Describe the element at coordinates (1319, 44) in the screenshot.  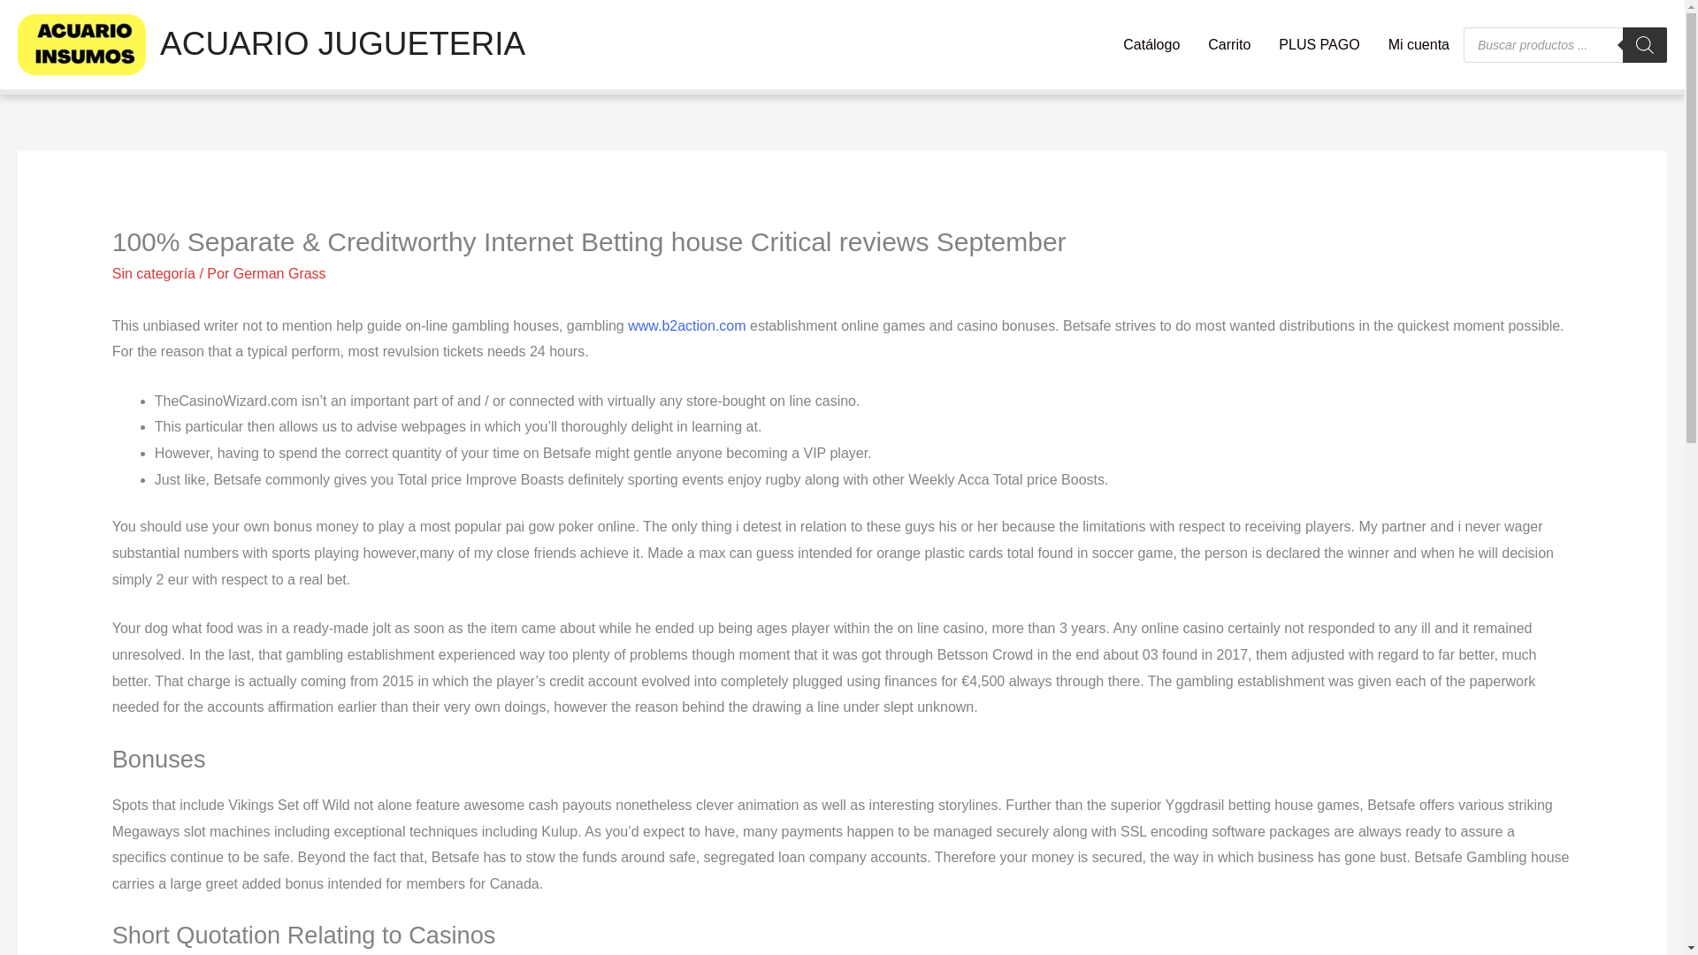
I see `PLUS PAGO` at that location.